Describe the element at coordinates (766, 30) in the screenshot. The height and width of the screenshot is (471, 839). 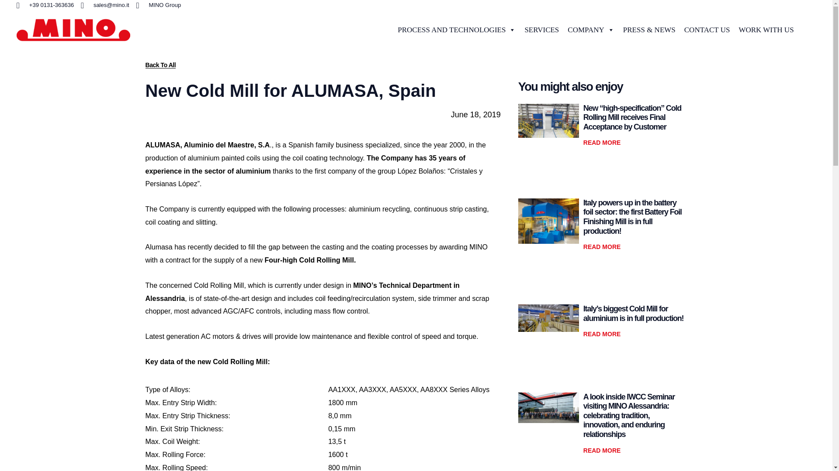
I see `WORK WITH US` at that location.